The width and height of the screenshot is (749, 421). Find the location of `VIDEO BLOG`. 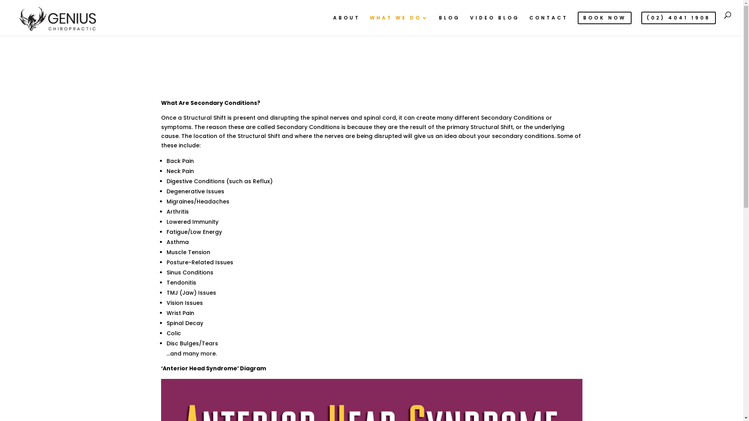

VIDEO BLOG is located at coordinates (495, 23).